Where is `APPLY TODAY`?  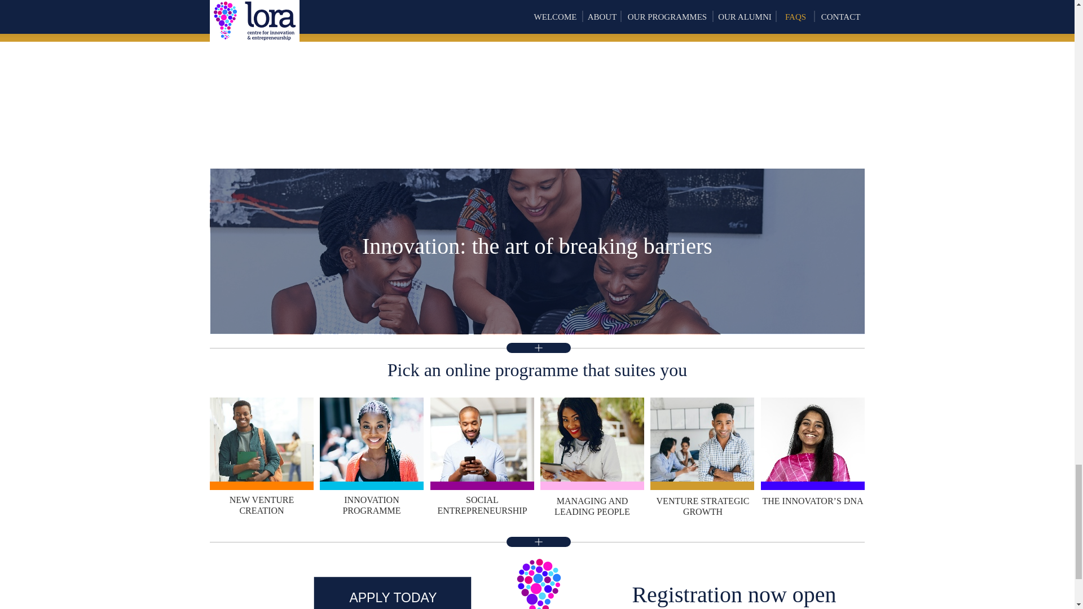 APPLY TODAY is located at coordinates (393, 593).